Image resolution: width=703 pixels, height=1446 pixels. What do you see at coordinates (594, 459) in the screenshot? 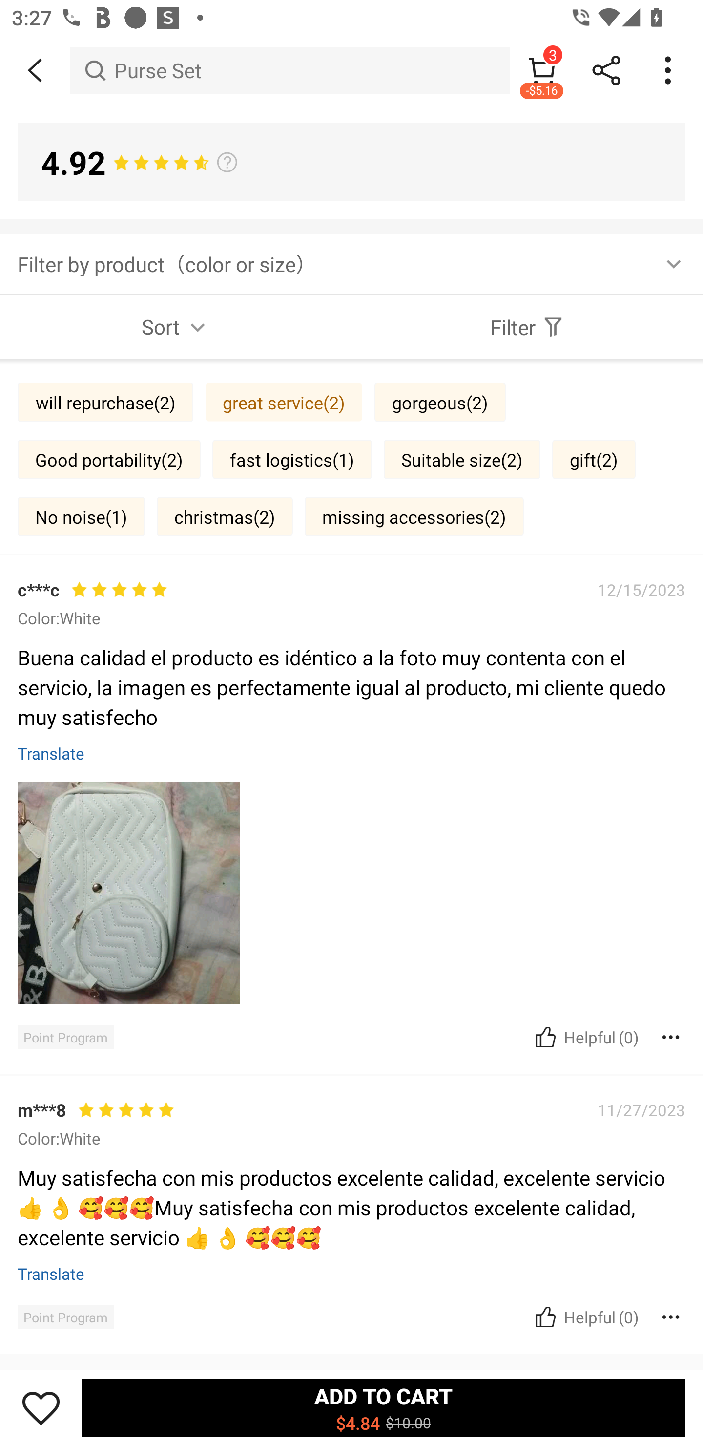
I see `gift(2)` at bounding box center [594, 459].